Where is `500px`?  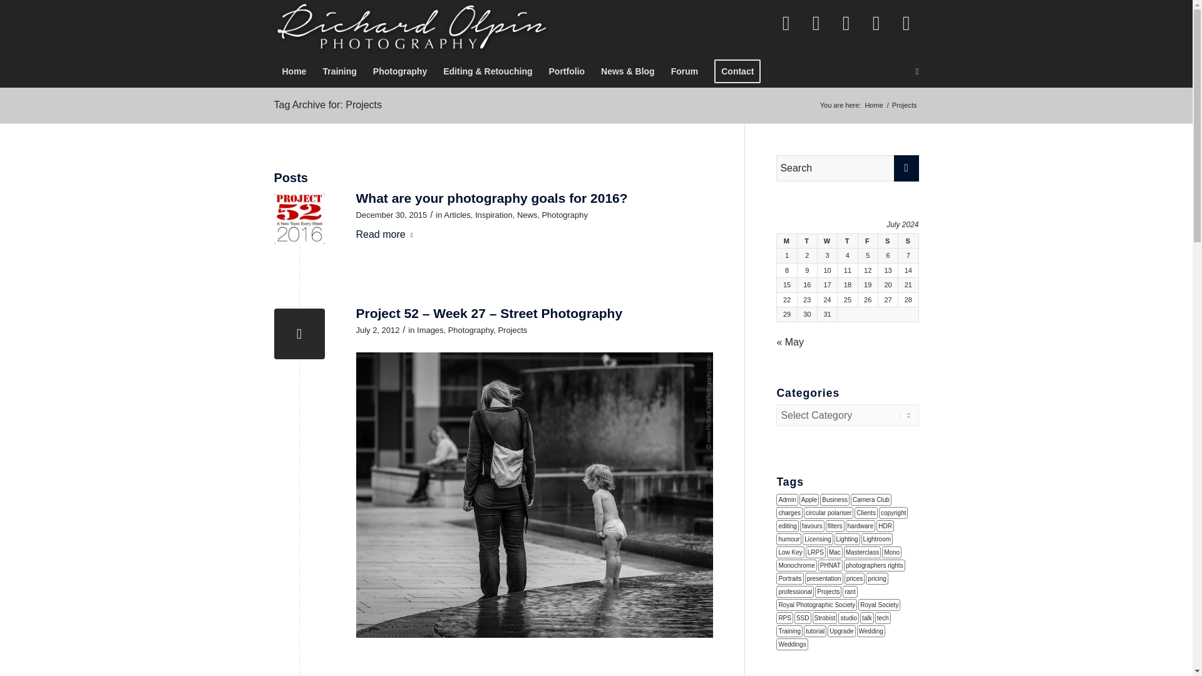
500px is located at coordinates (907, 23).